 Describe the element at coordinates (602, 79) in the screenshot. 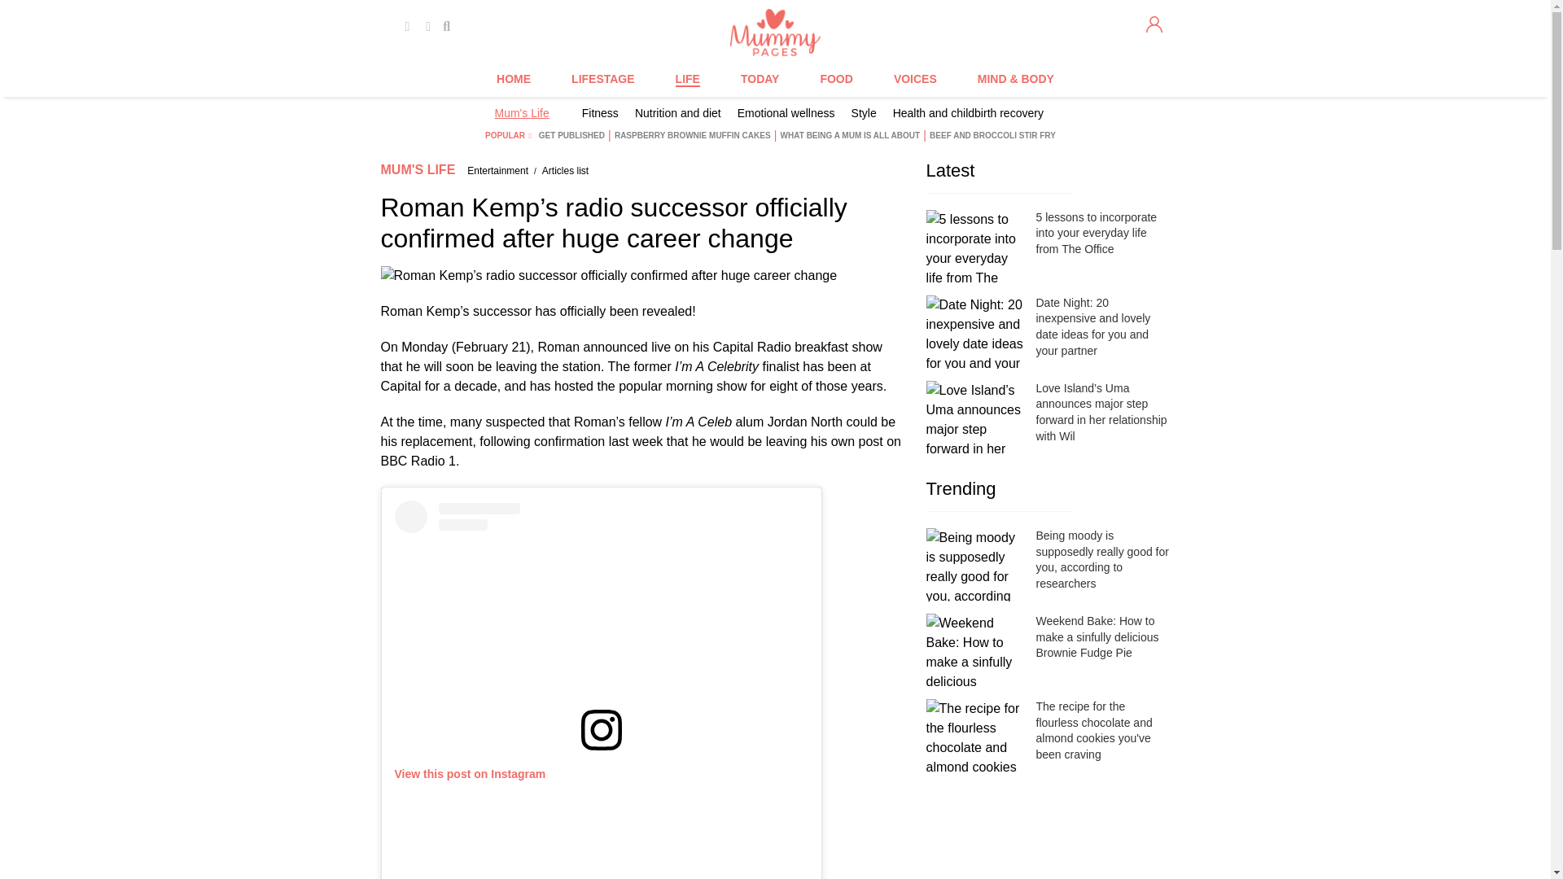

I see `LIFESTAGE` at that location.